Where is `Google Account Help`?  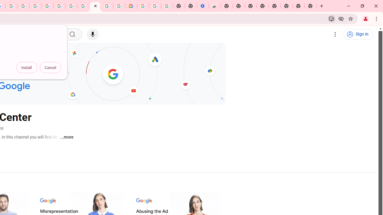 Google Account Help is located at coordinates (155, 6).